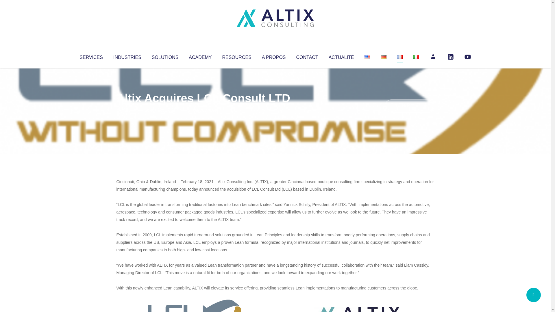 This screenshot has height=312, width=555. Describe the element at coordinates (165, 56) in the screenshot. I see `SOLUTIONS` at that location.